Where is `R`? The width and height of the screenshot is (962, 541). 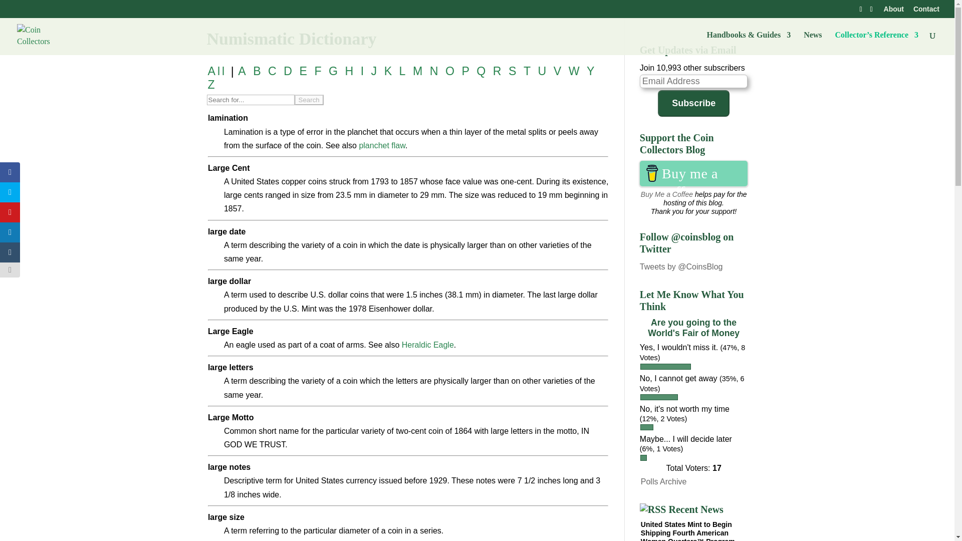
R is located at coordinates (498, 71).